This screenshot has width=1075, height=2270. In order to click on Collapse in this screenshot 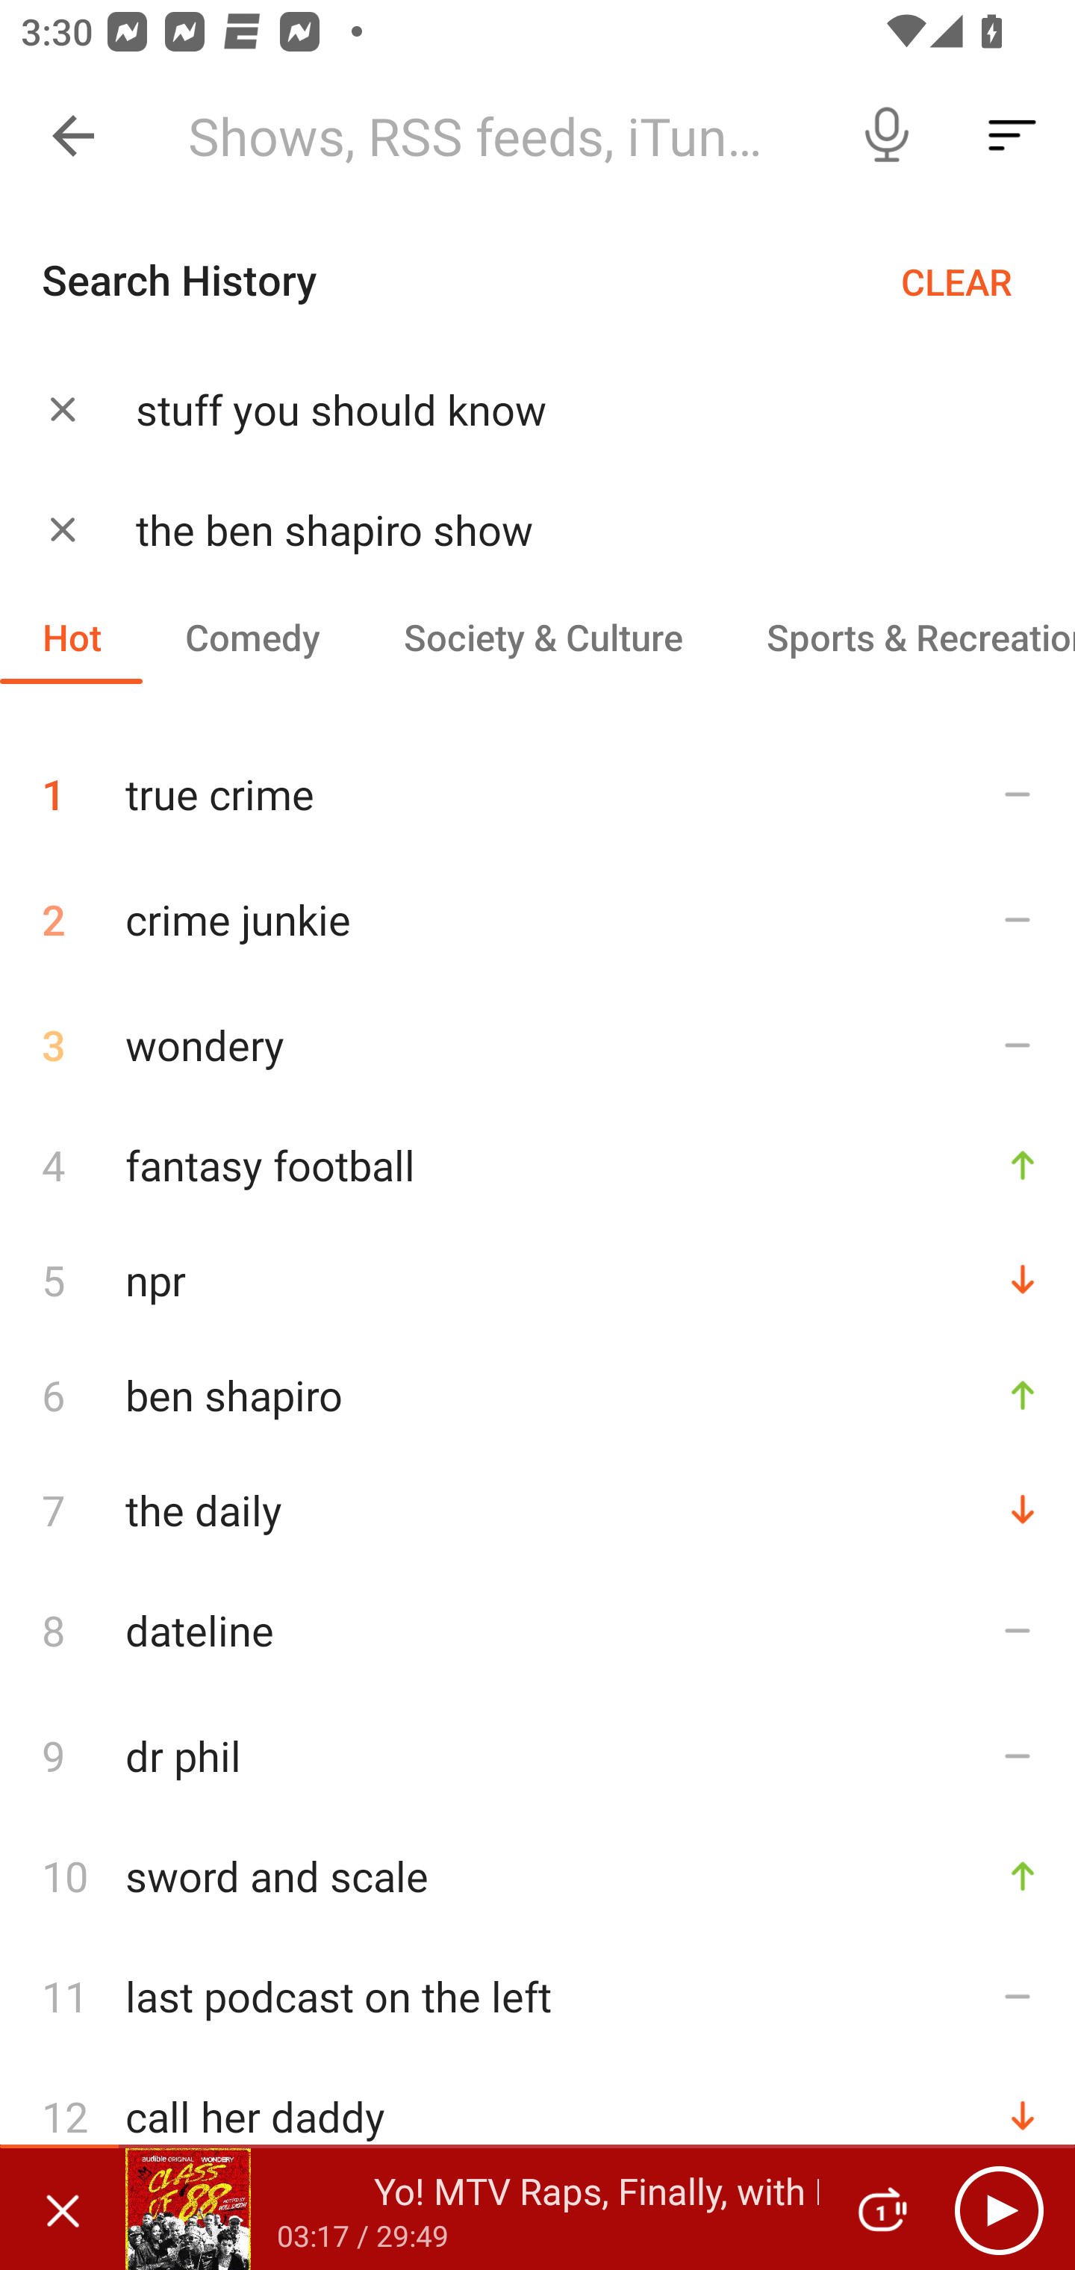, I will do `click(73, 136)`.